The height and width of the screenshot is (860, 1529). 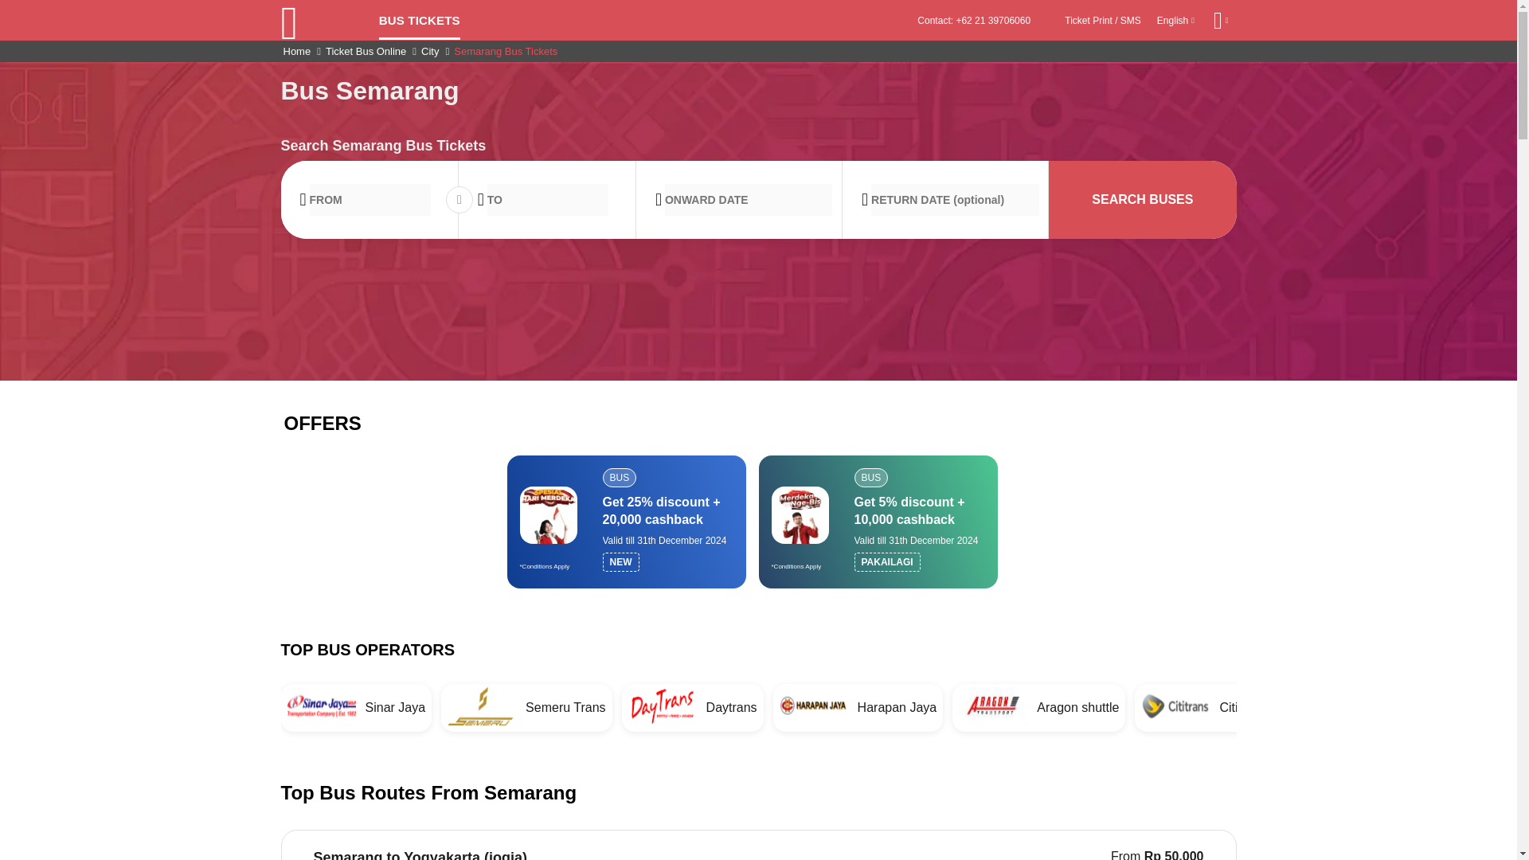 I want to click on Daytrans, so click(x=693, y=707).